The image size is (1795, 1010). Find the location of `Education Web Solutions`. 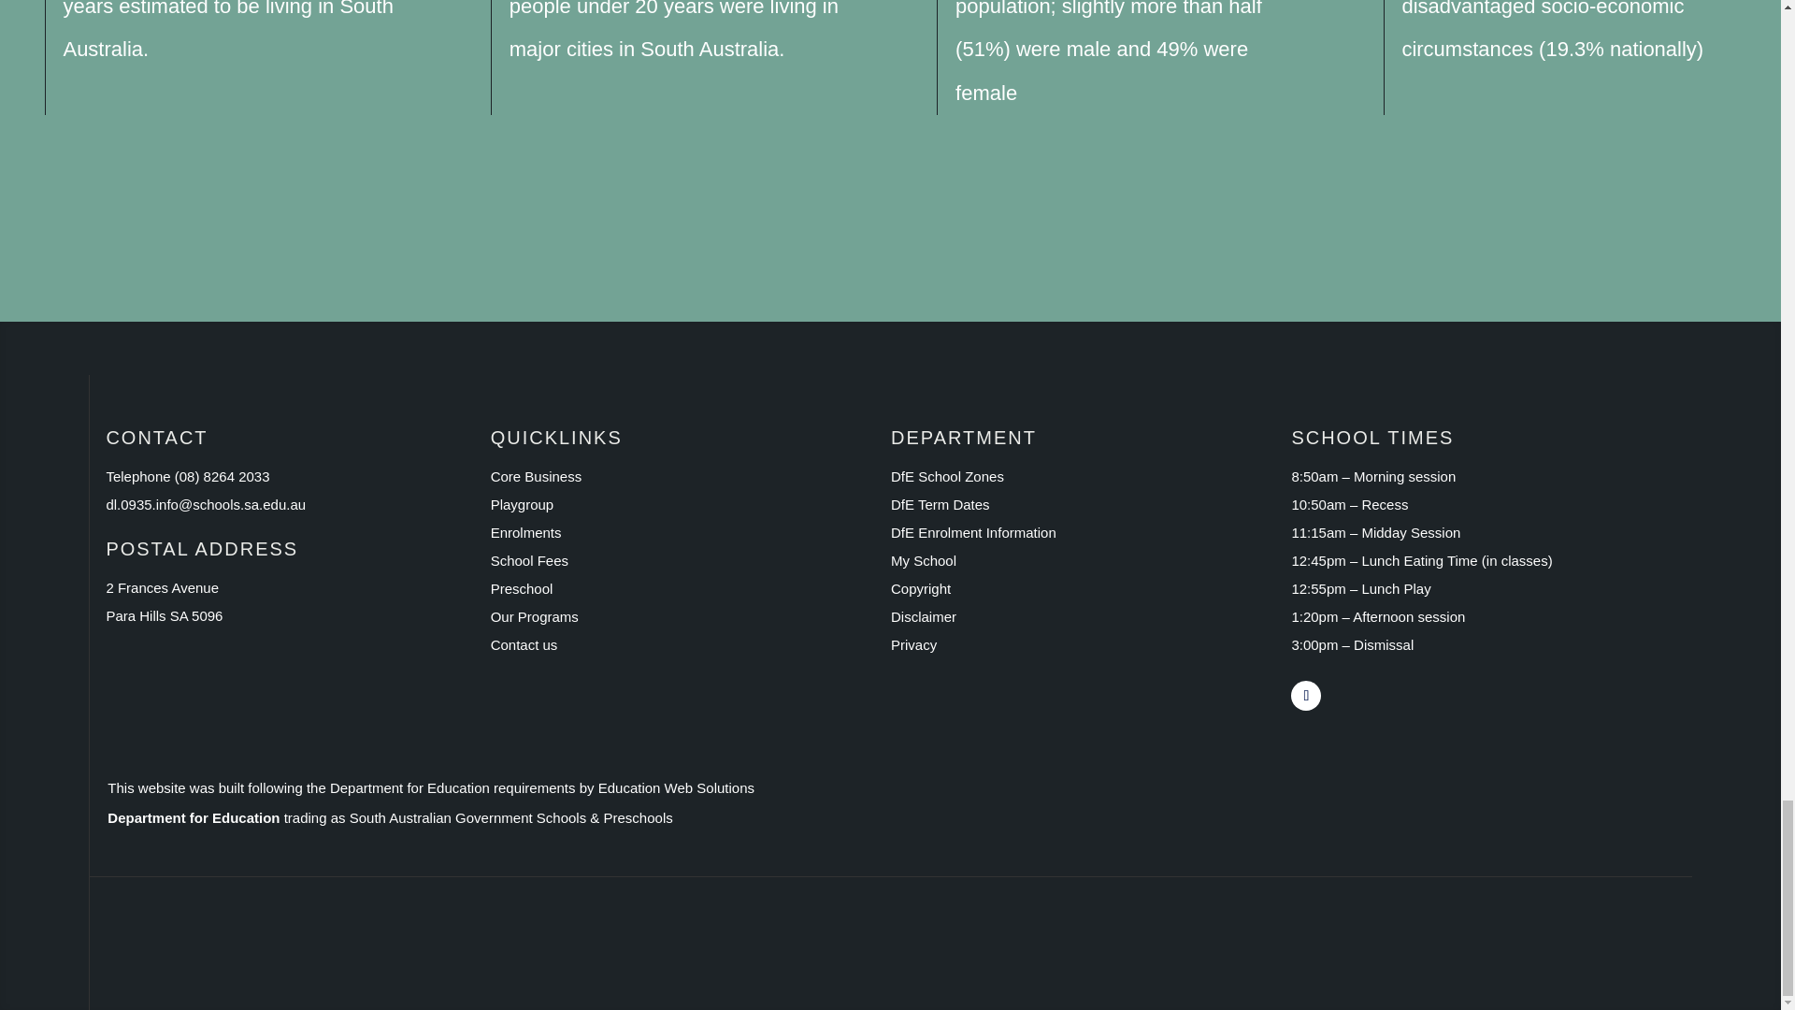

Education Web Solutions is located at coordinates (675, 787).